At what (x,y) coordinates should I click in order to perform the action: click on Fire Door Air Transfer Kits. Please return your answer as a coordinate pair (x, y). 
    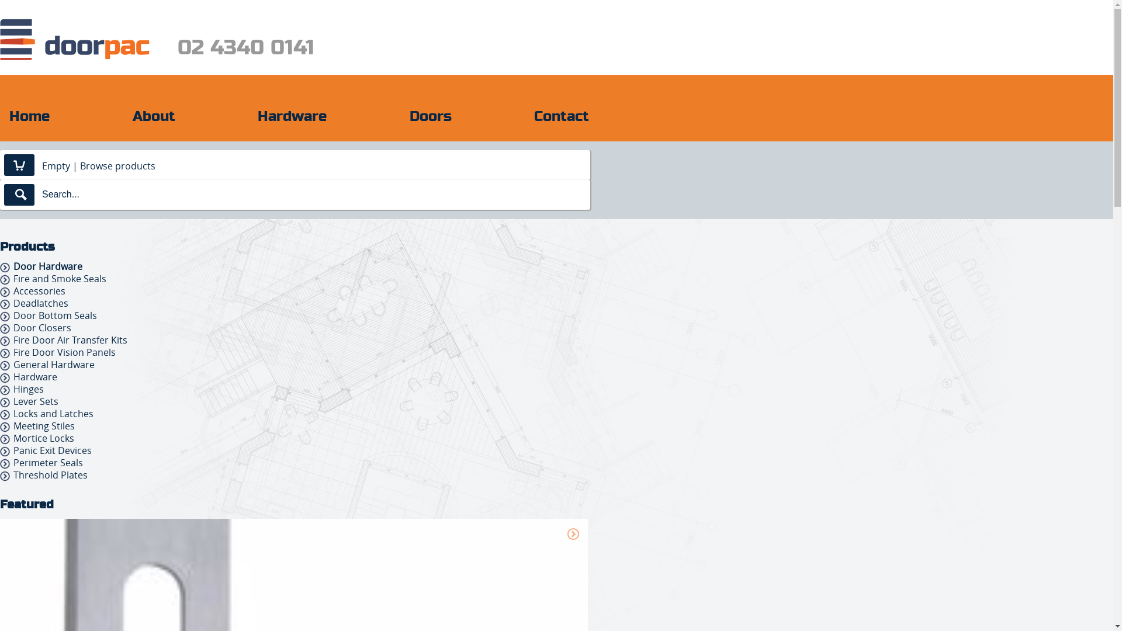
    Looking at the image, I should click on (70, 340).